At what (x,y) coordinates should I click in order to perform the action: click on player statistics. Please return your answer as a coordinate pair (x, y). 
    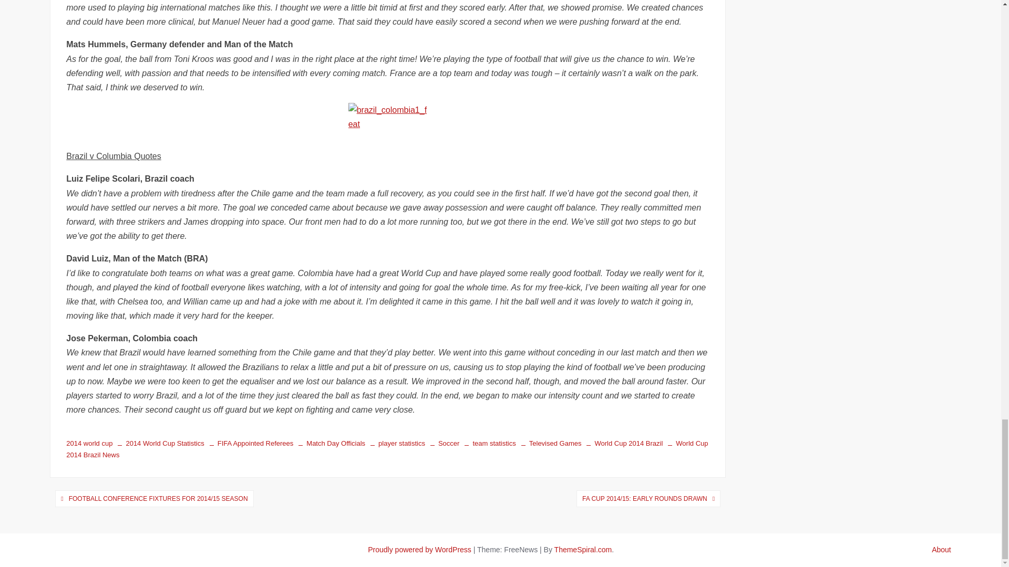
    Looking at the image, I should click on (395, 443).